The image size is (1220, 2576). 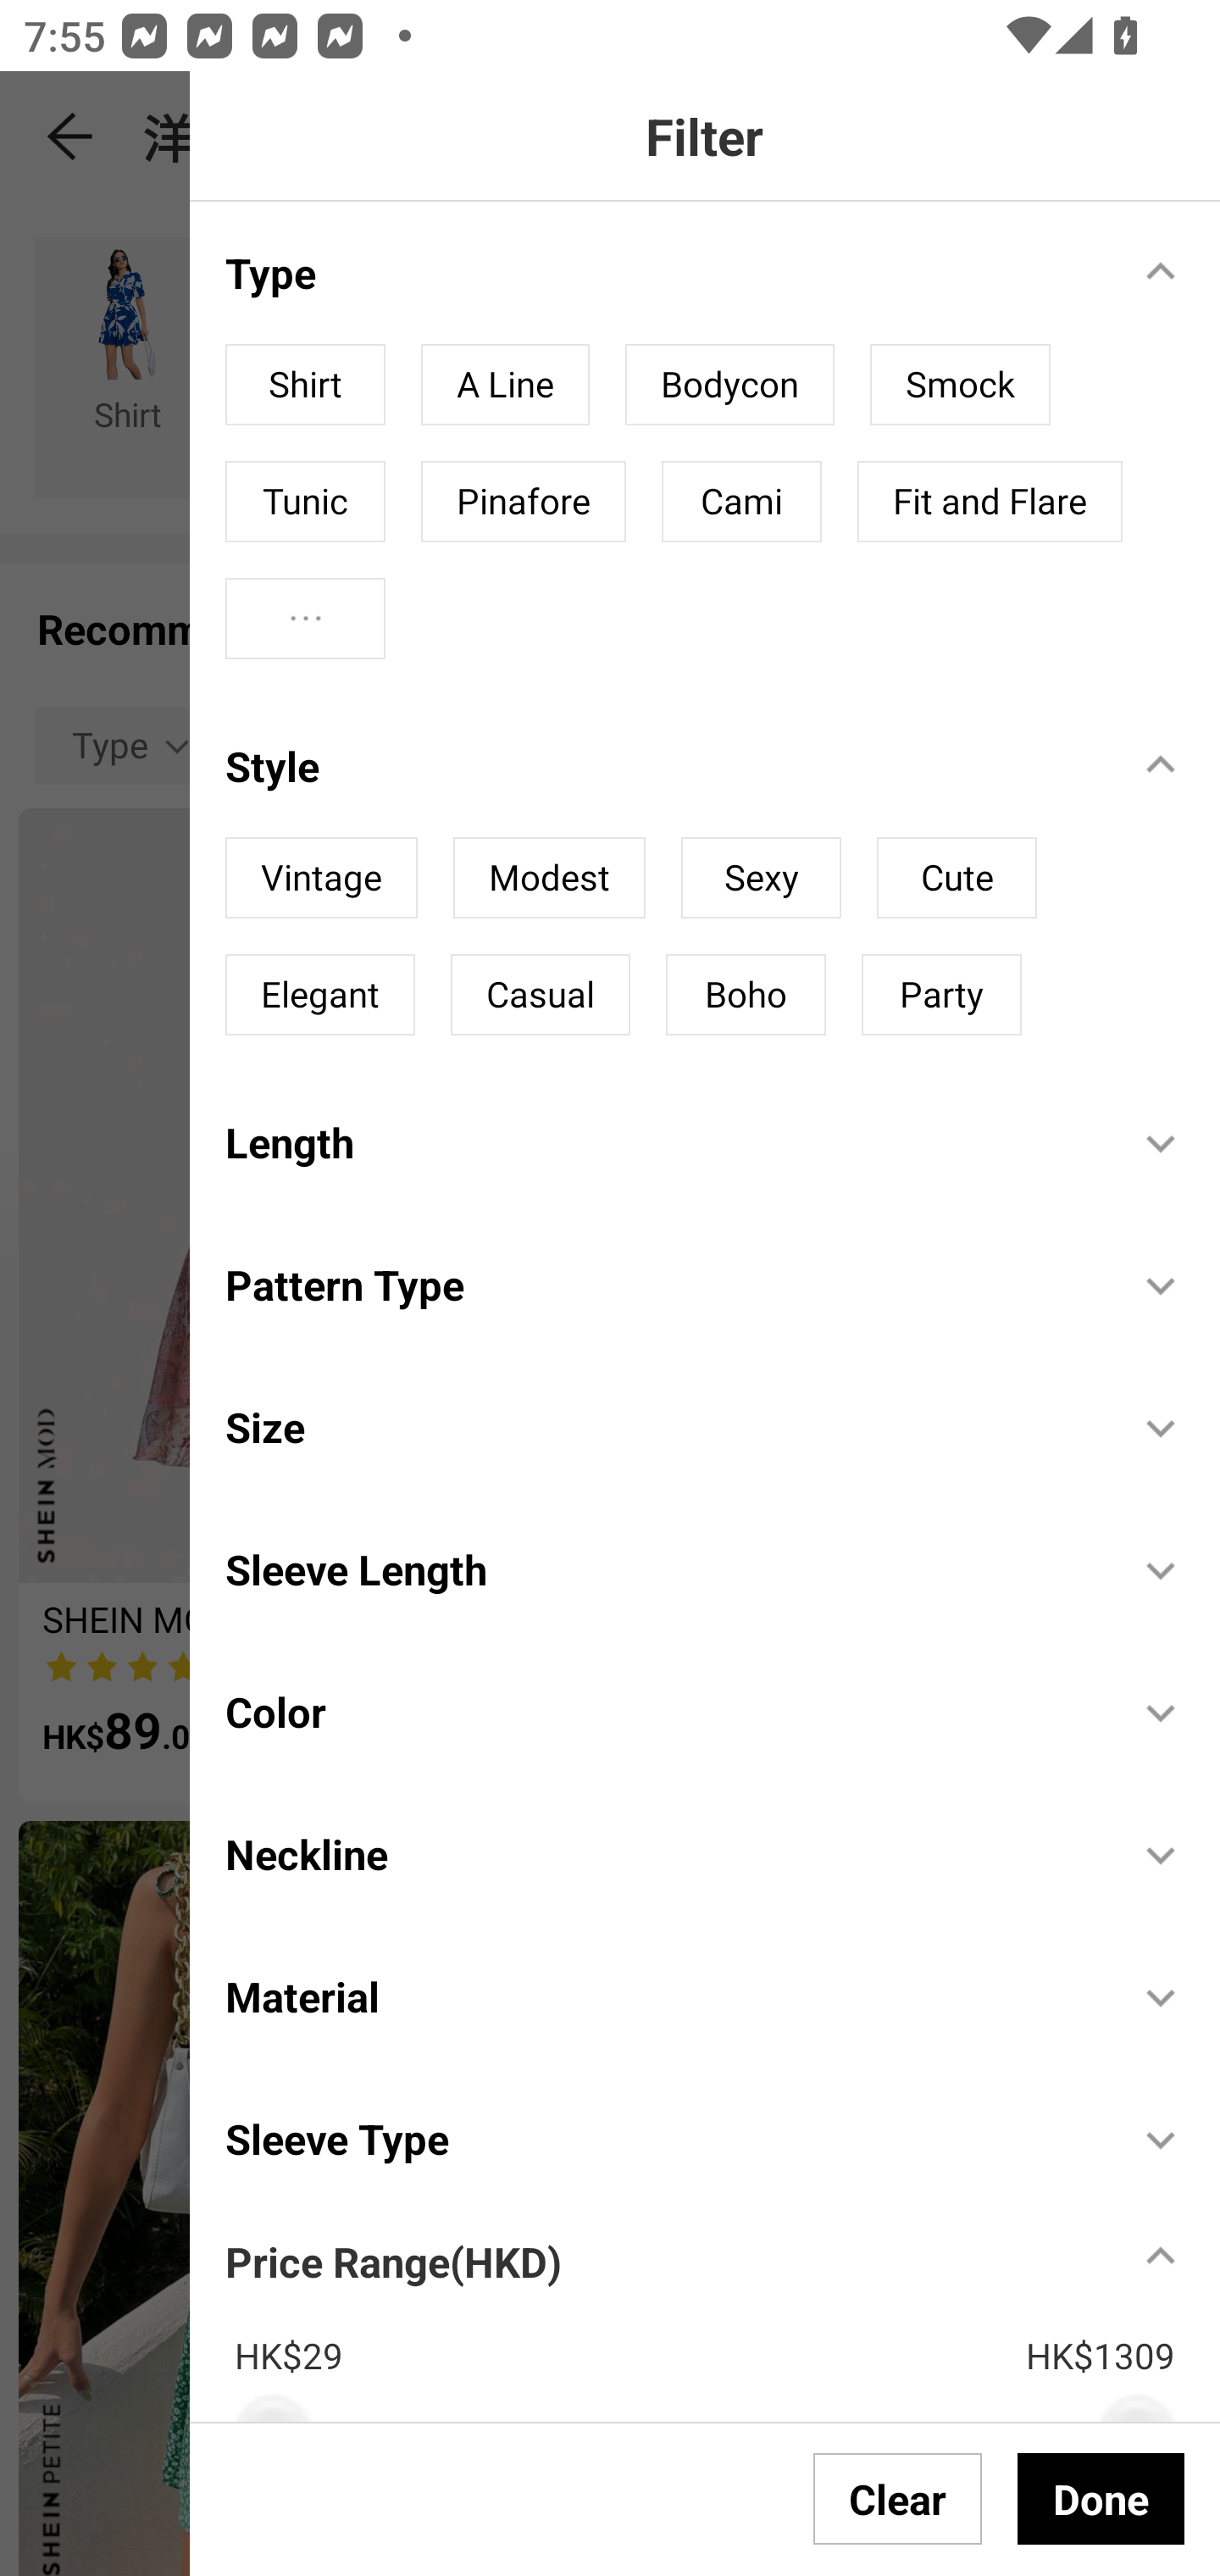 What do you see at coordinates (549, 878) in the screenshot?
I see `Modest` at bounding box center [549, 878].